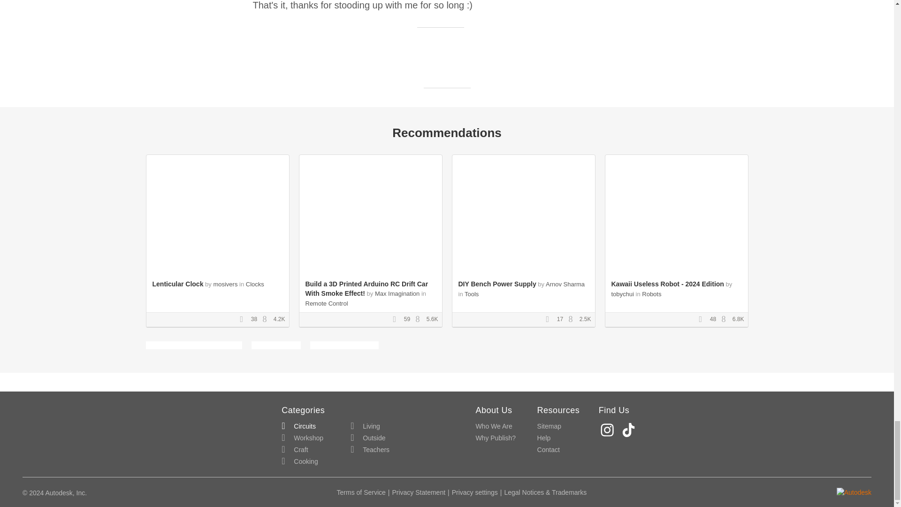 This screenshot has height=507, width=901. Describe the element at coordinates (397, 319) in the screenshot. I see `Favorites Count` at that location.